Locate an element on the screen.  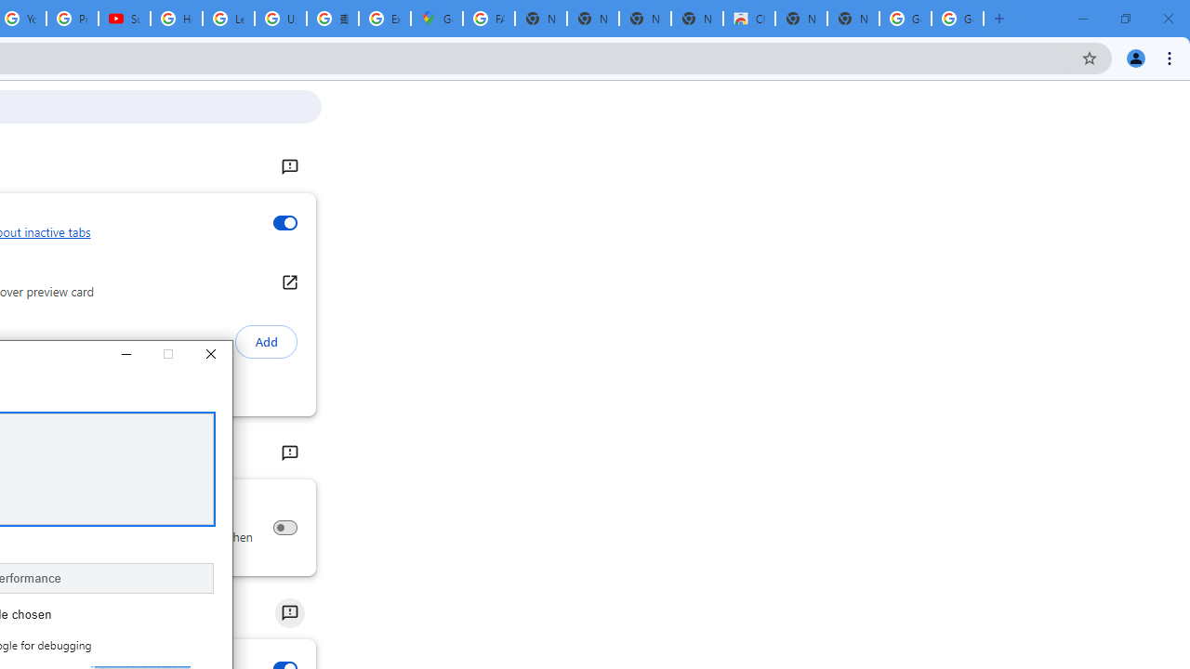
How Chrome protects your passwords - Google Chrome Help is located at coordinates (177, 19).